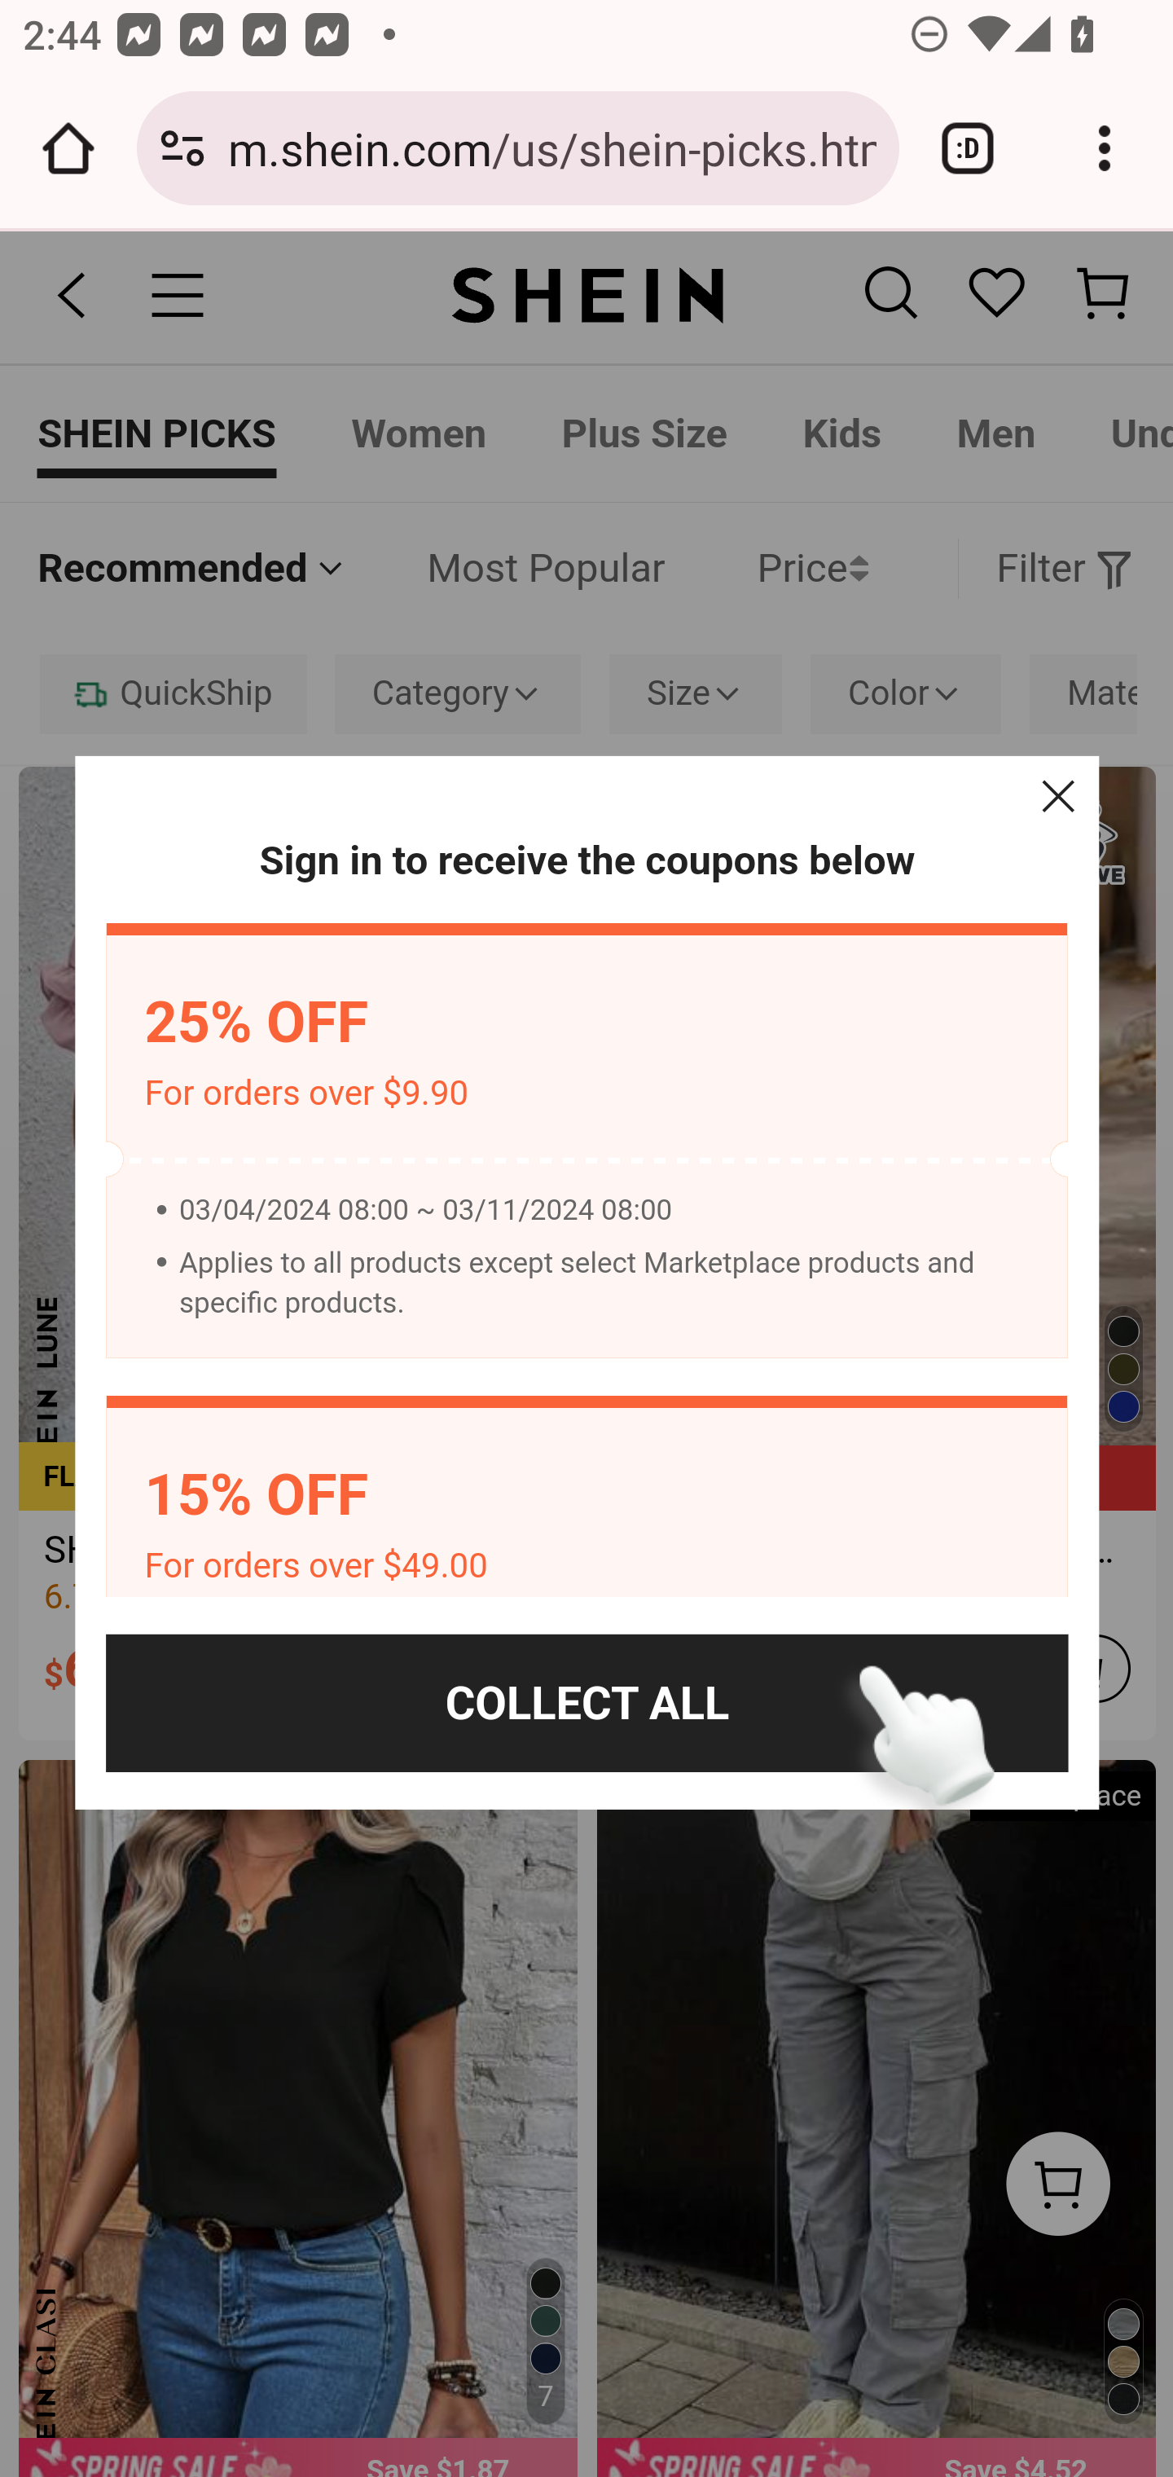  What do you see at coordinates (182, 148) in the screenshot?
I see `Connection is secure` at bounding box center [182, 148].